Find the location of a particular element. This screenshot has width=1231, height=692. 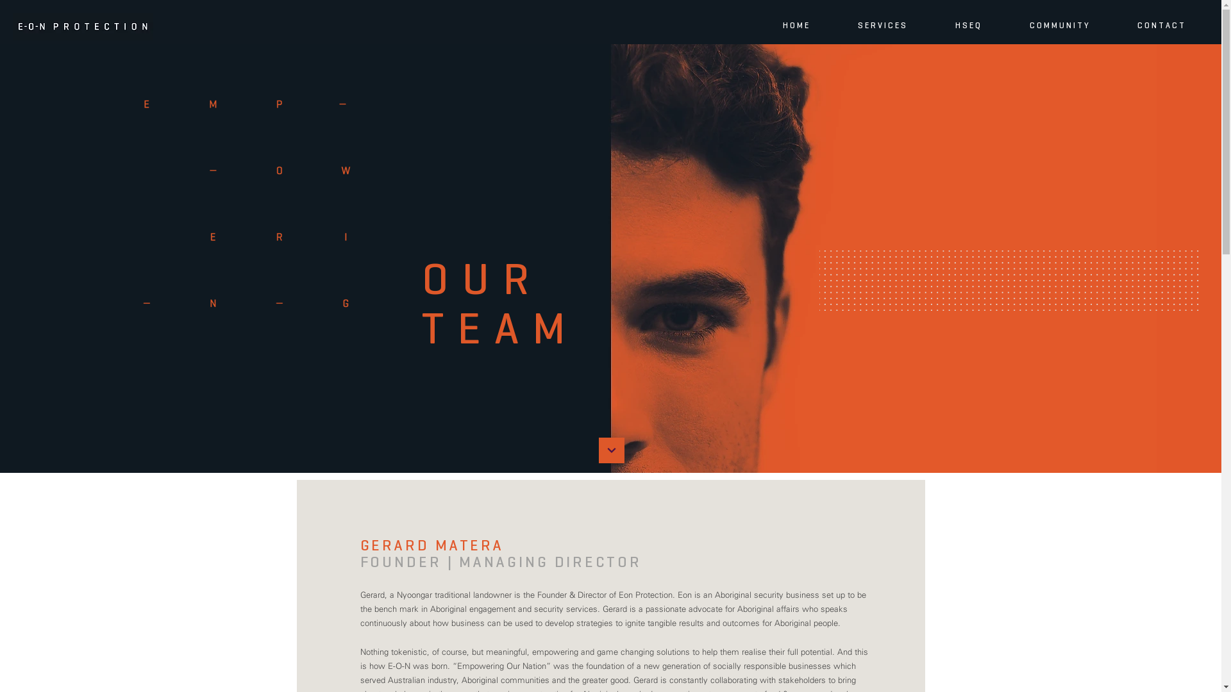

H S E Q is located at coordinates (967, 26).